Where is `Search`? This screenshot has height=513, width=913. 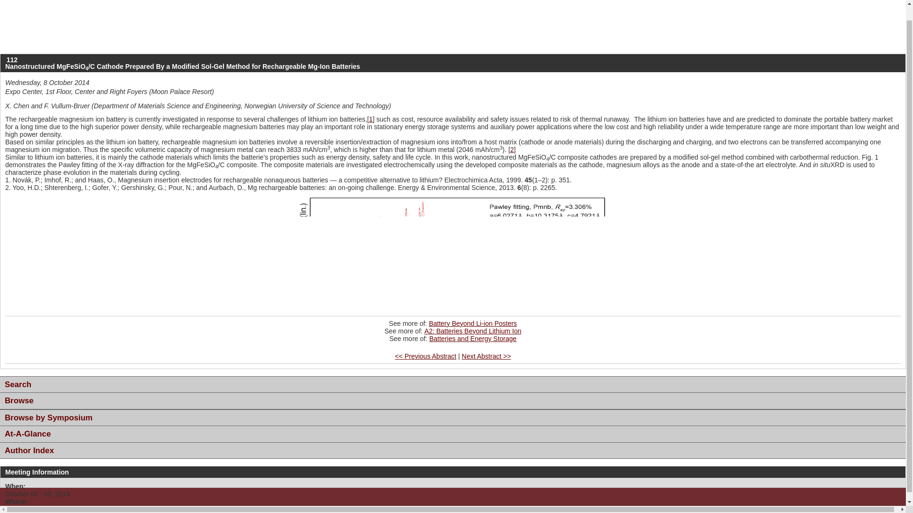 Search is located at coordinates (453, 385).